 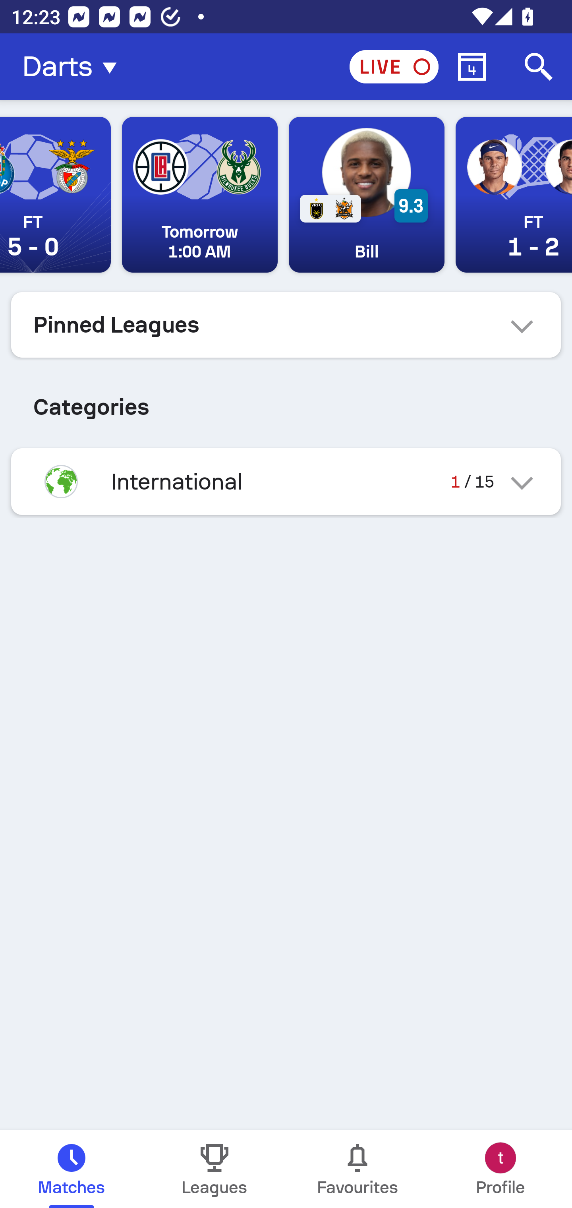 I want to click on International 1 / 15, so click(x=286, y=481).